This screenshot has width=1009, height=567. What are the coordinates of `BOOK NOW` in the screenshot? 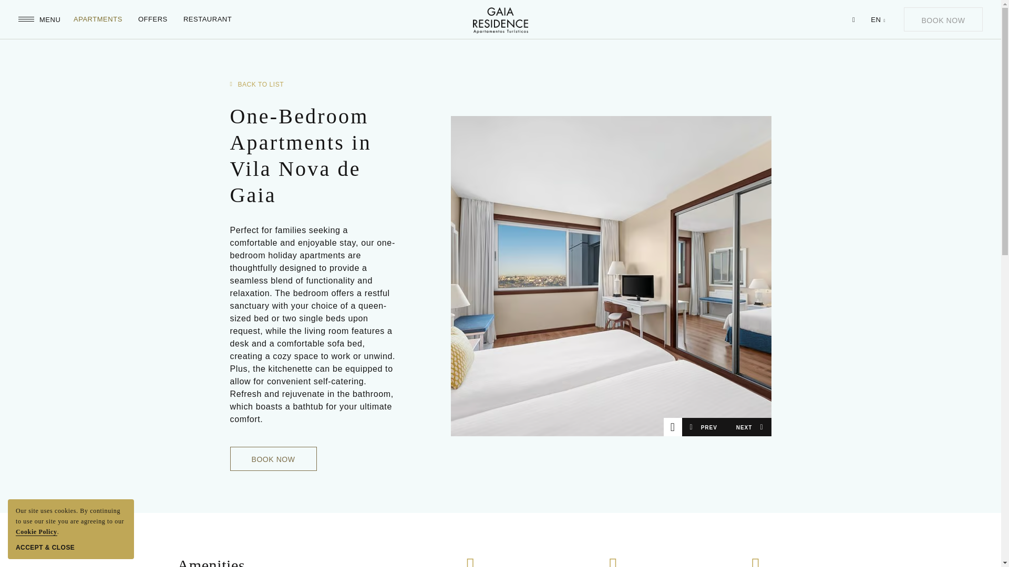 It's located at (943, 19).